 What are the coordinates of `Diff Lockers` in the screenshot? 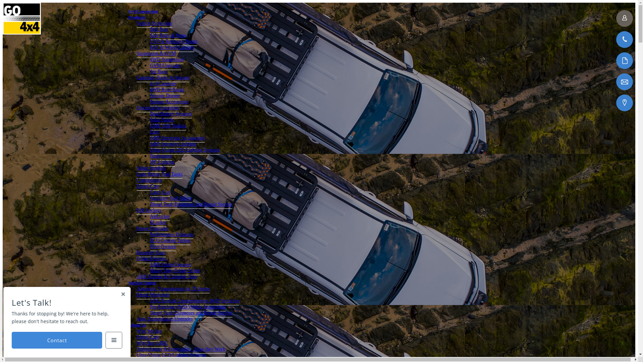 It's located at (149, 210).